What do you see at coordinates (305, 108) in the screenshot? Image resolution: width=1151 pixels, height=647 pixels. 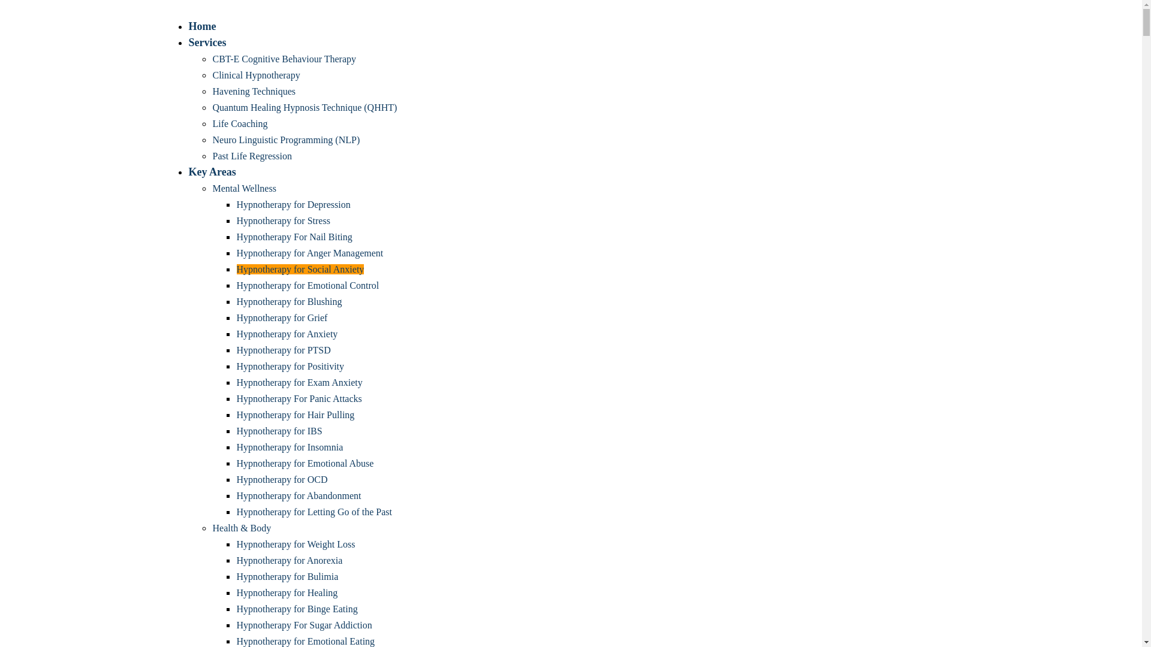 I see `Quantum Healing Hypnosis Technique (QHHT)` at bounding box center [305, 108].